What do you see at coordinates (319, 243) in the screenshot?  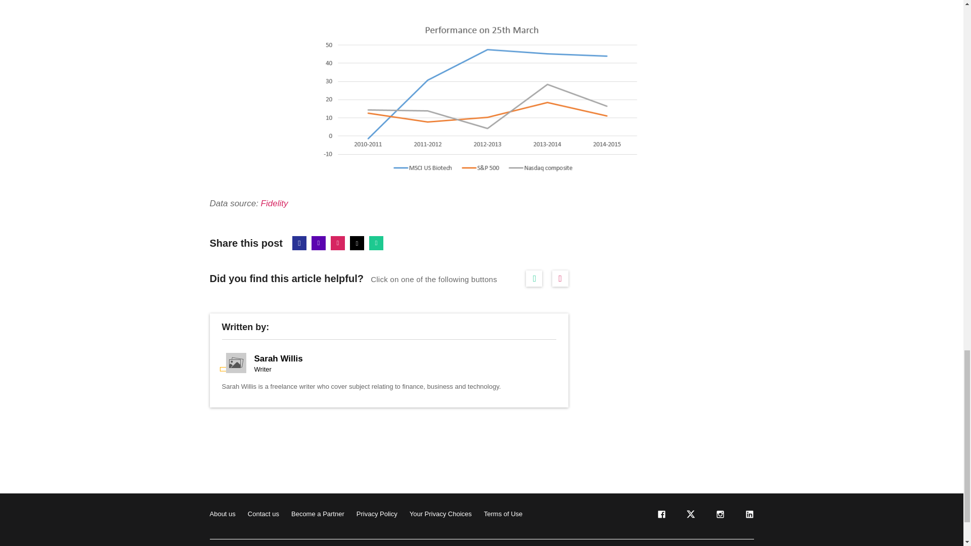 I see `Linkedin` at bounding box center [319, 243].